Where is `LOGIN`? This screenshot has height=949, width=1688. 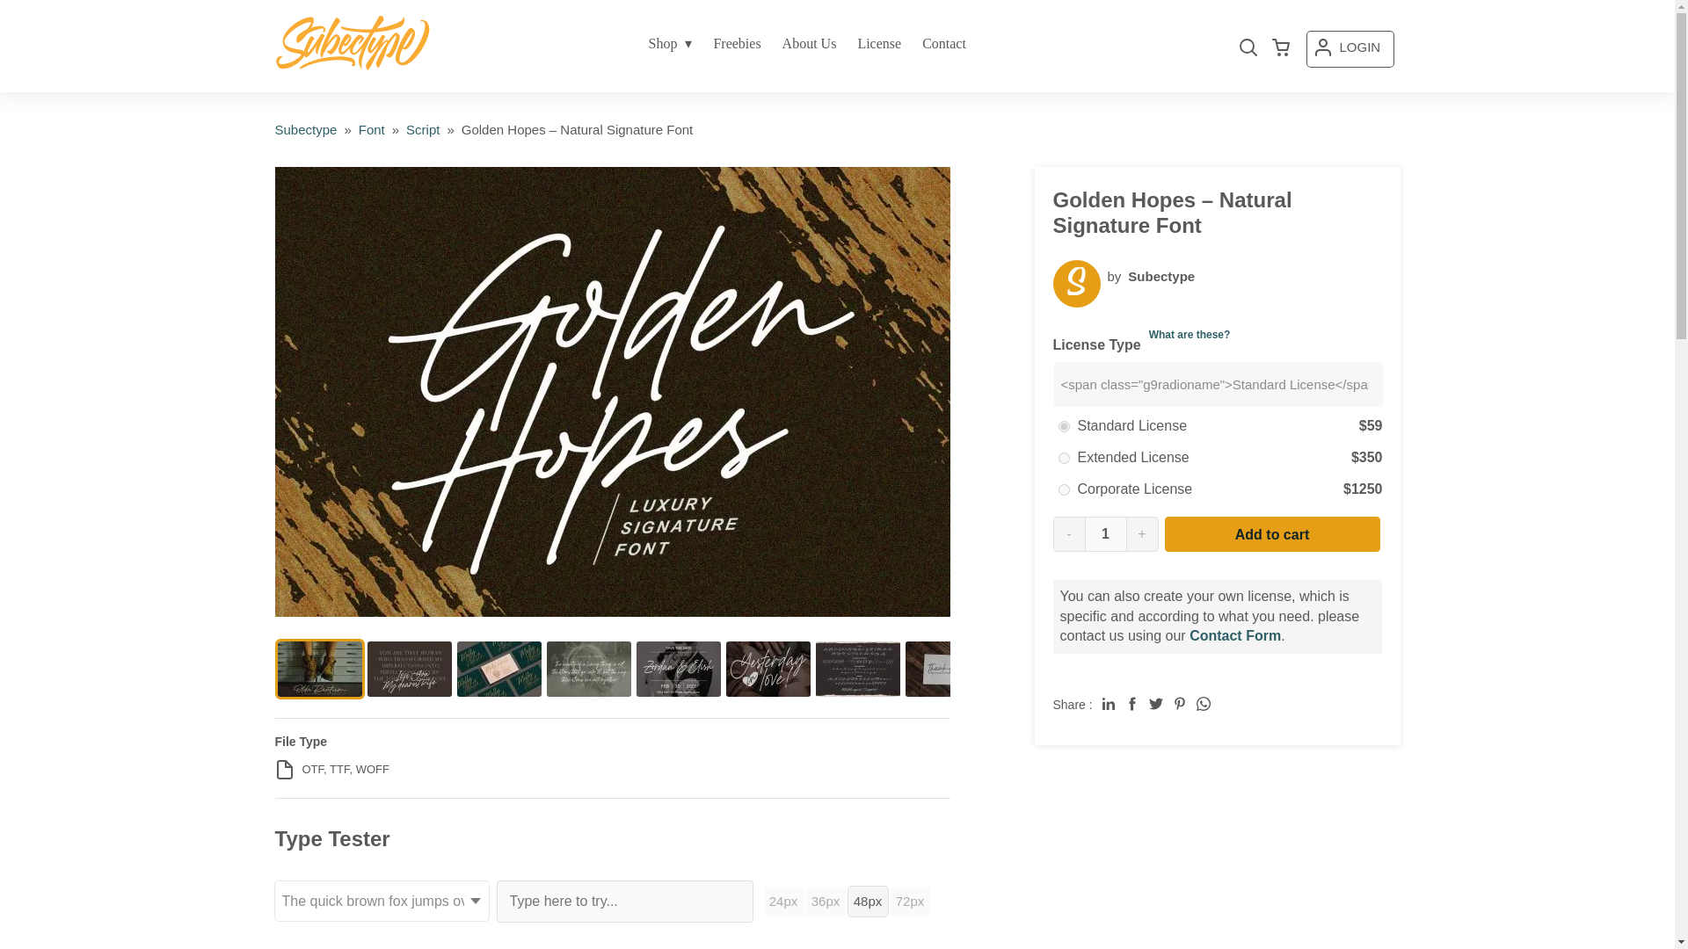
LOGIN is located at coordinates (1350, 48).